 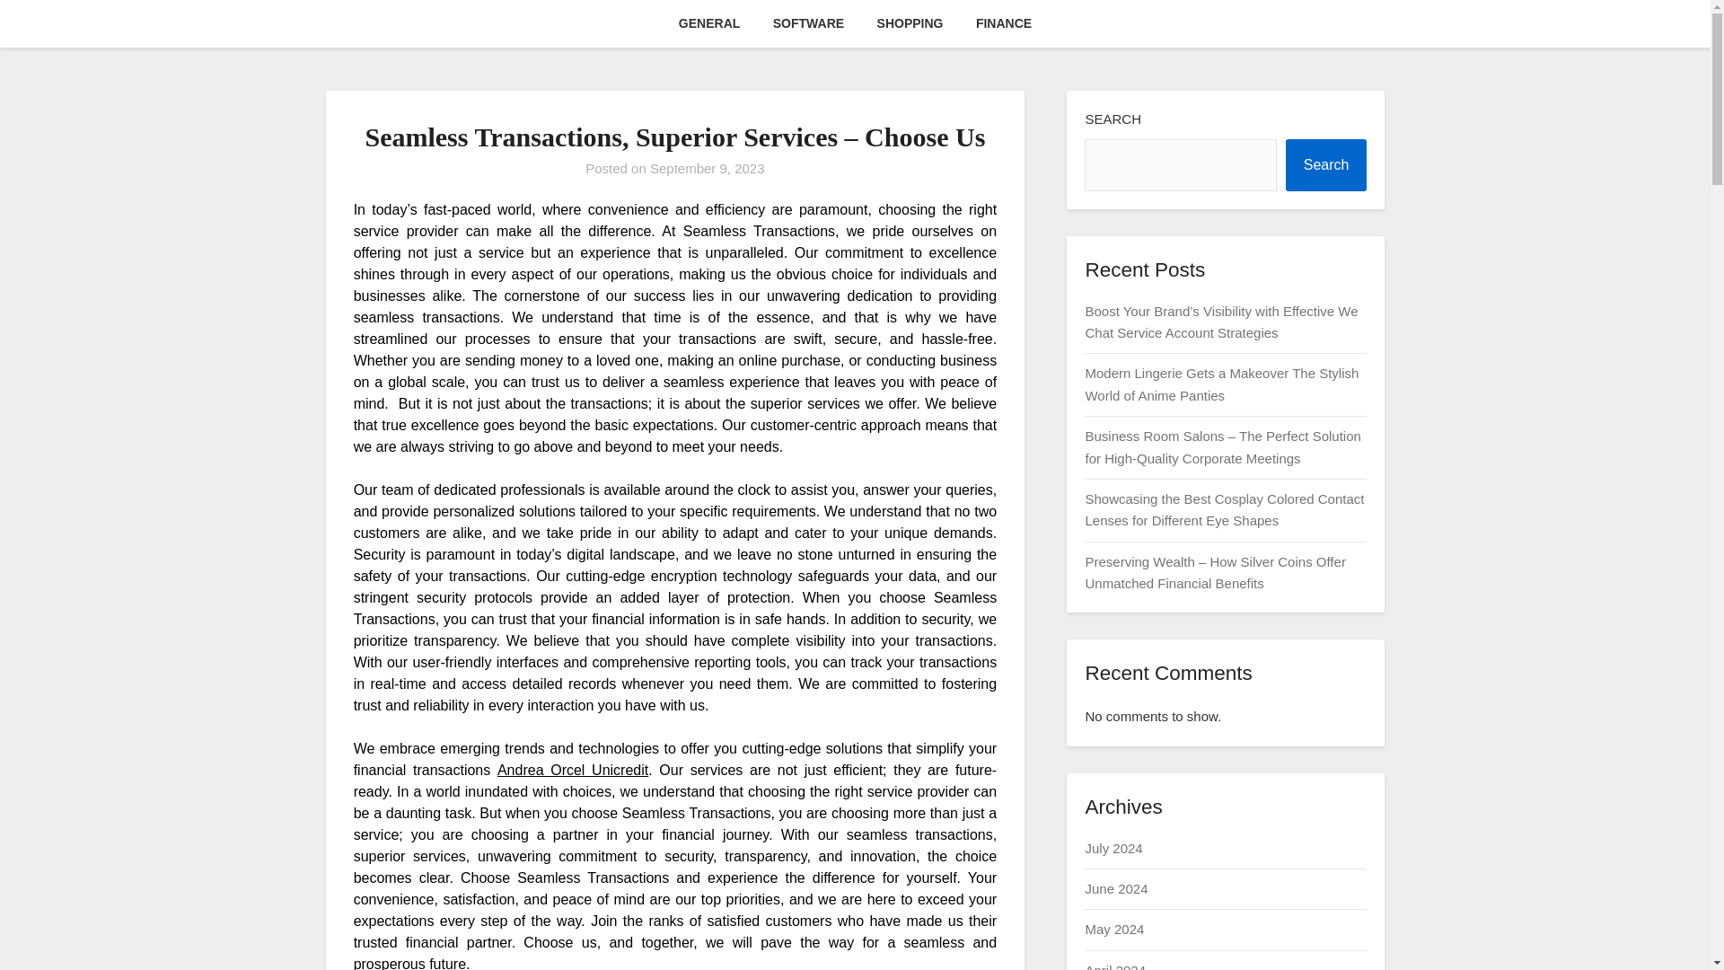 I want to click on SHOPPING, so click(x=910, y=23).